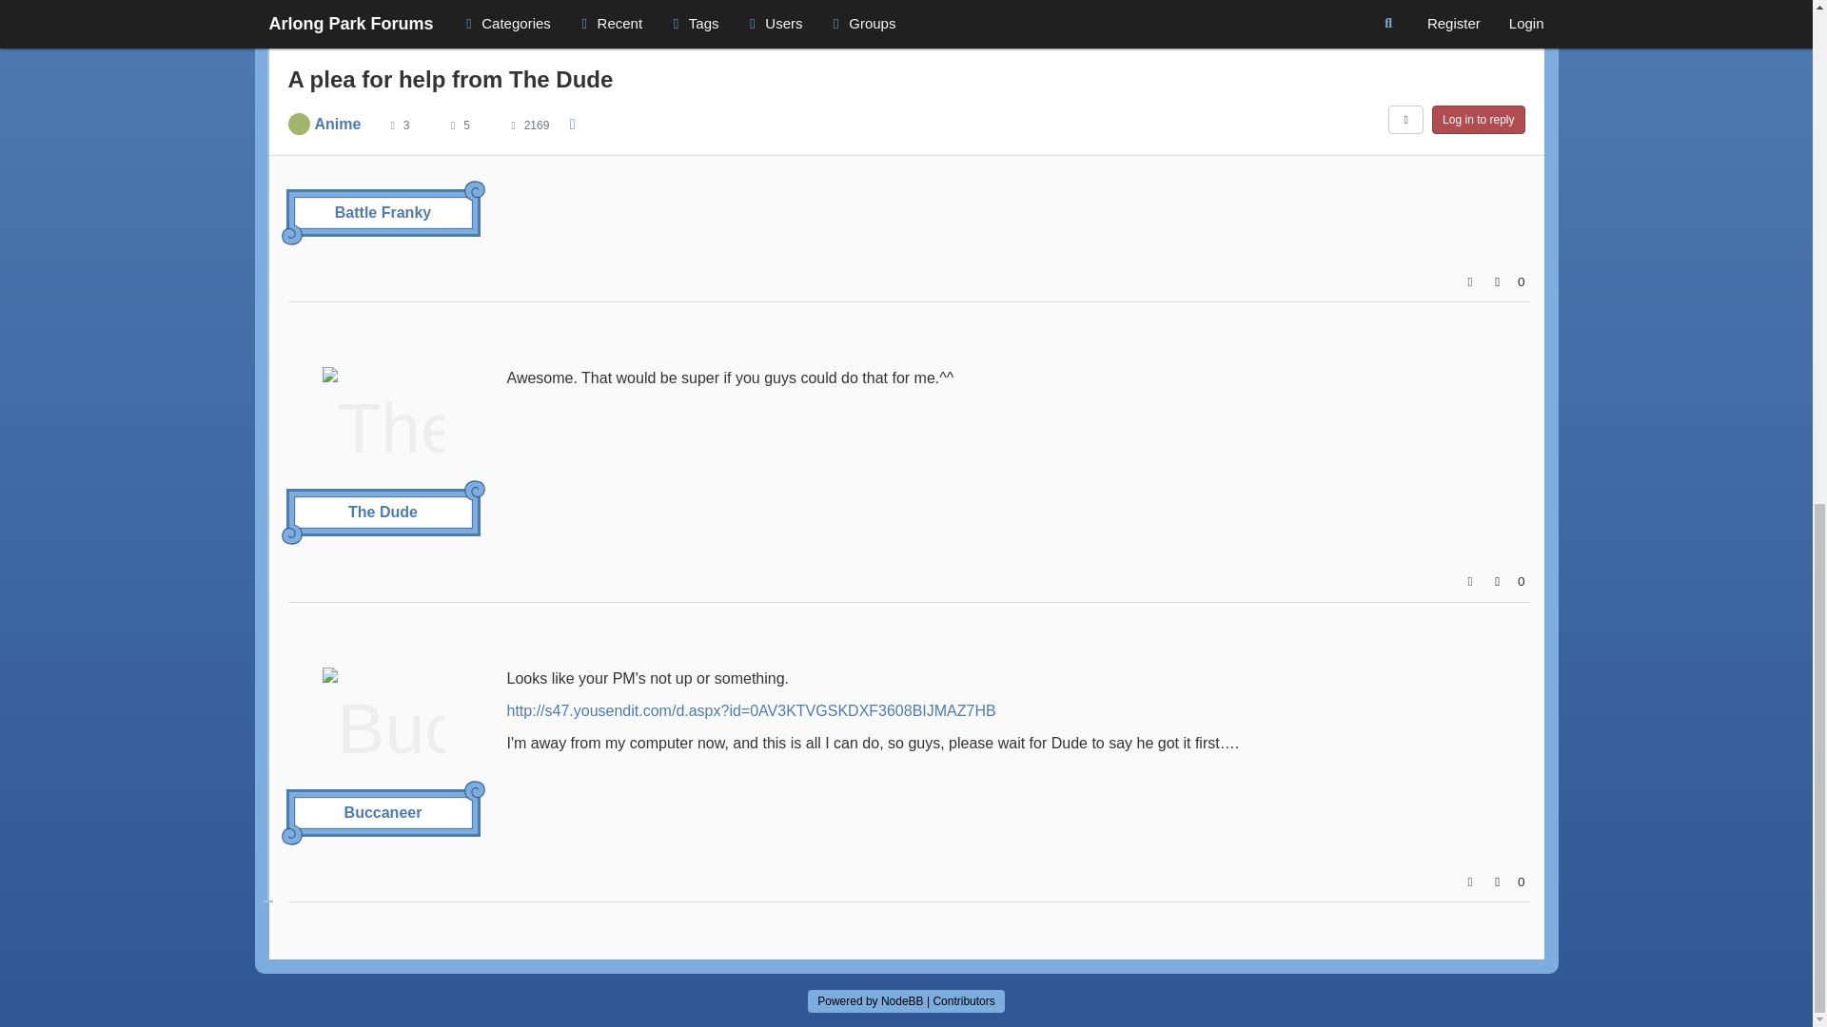 The width and height of the screenshot is (1827, 1027). I want to click on spiral, so click(474, 791).